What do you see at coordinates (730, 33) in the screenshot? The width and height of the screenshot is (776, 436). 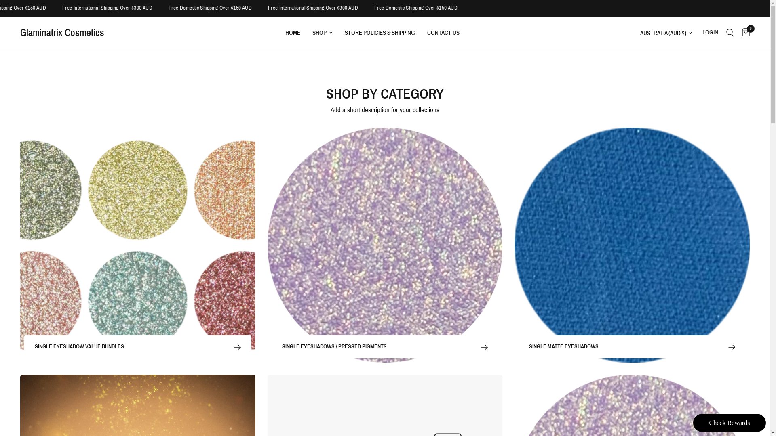 I see `Search` at bounding box center [730, 33].